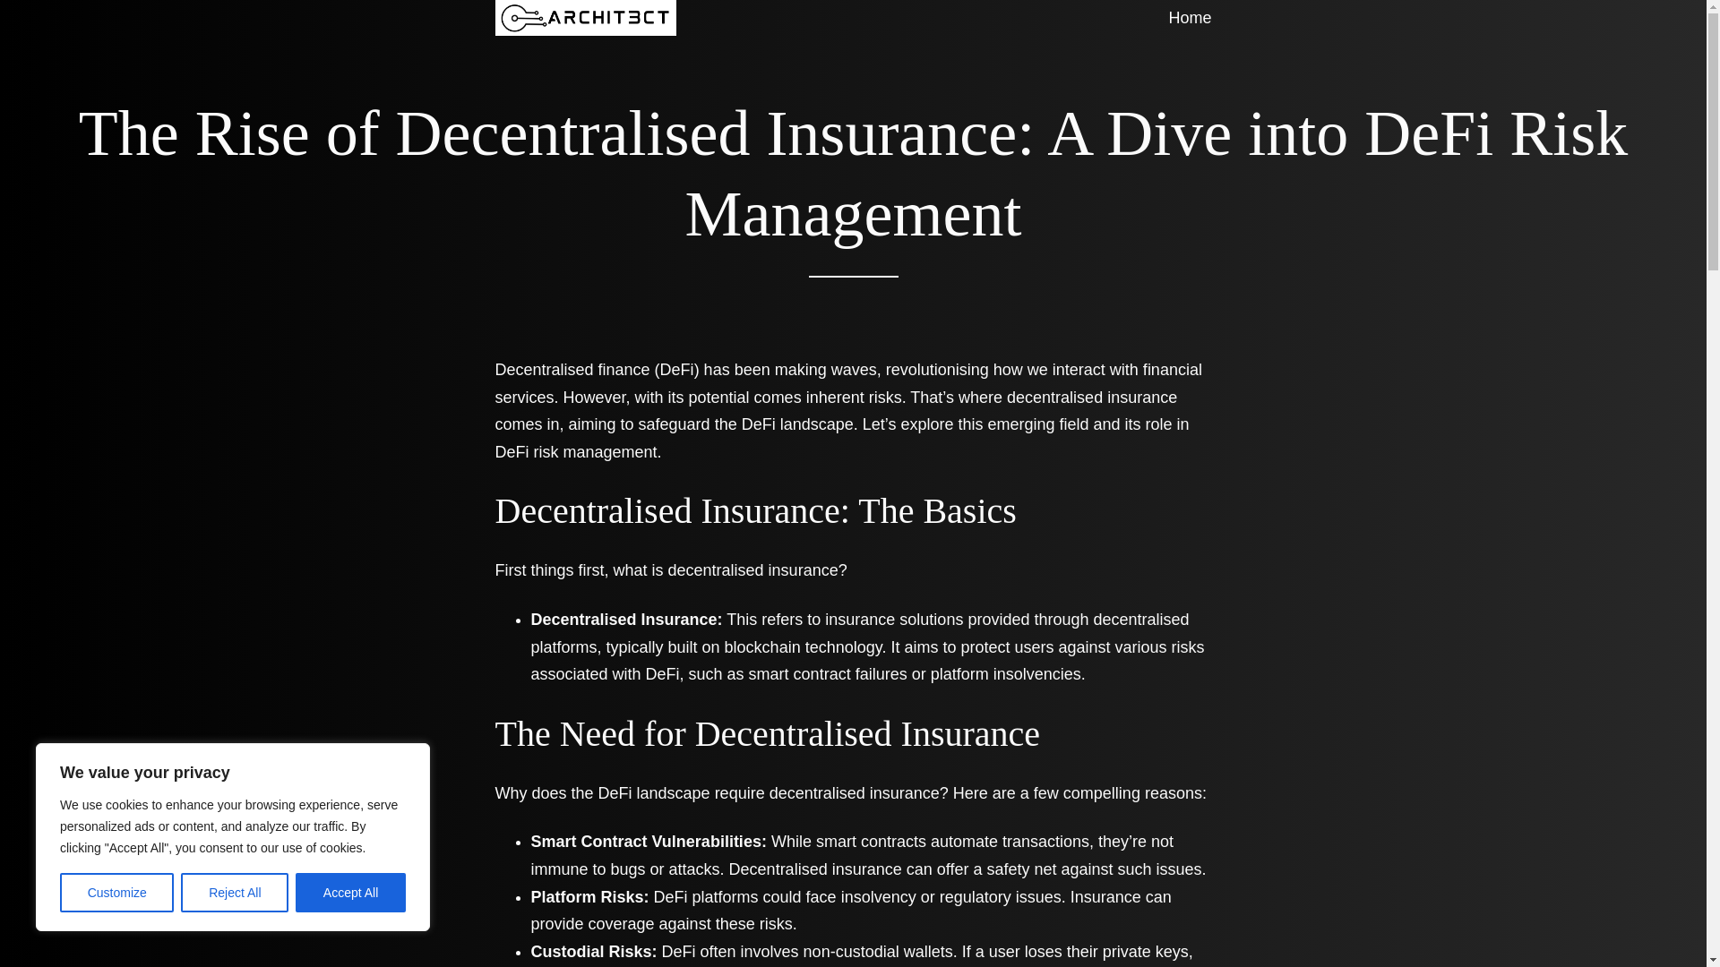 The image size is (1720, 967). I want to click on DeFi risk management, so click(575, 451).